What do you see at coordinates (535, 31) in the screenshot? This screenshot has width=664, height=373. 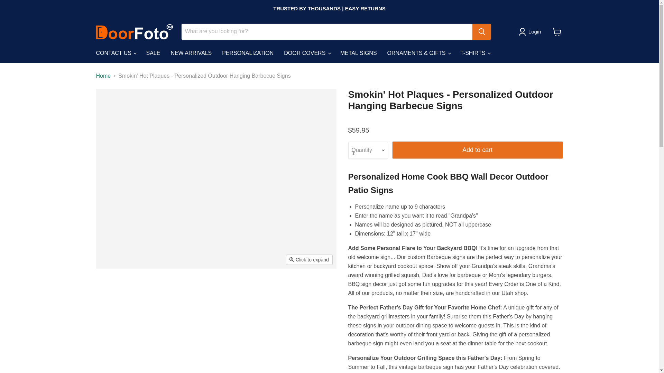 I see `Login` at bounding box center [535, 31].